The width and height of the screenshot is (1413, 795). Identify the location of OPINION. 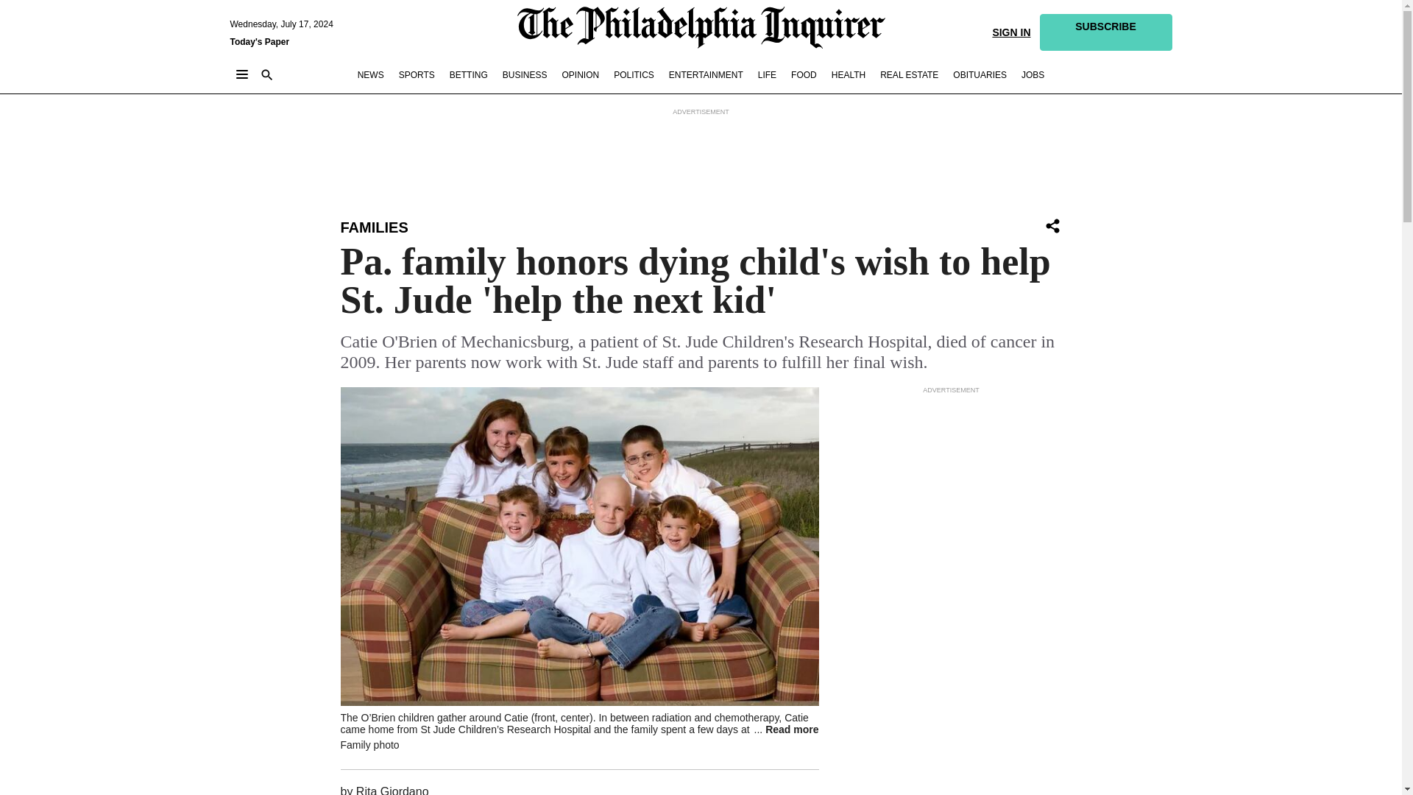
(580, 75).